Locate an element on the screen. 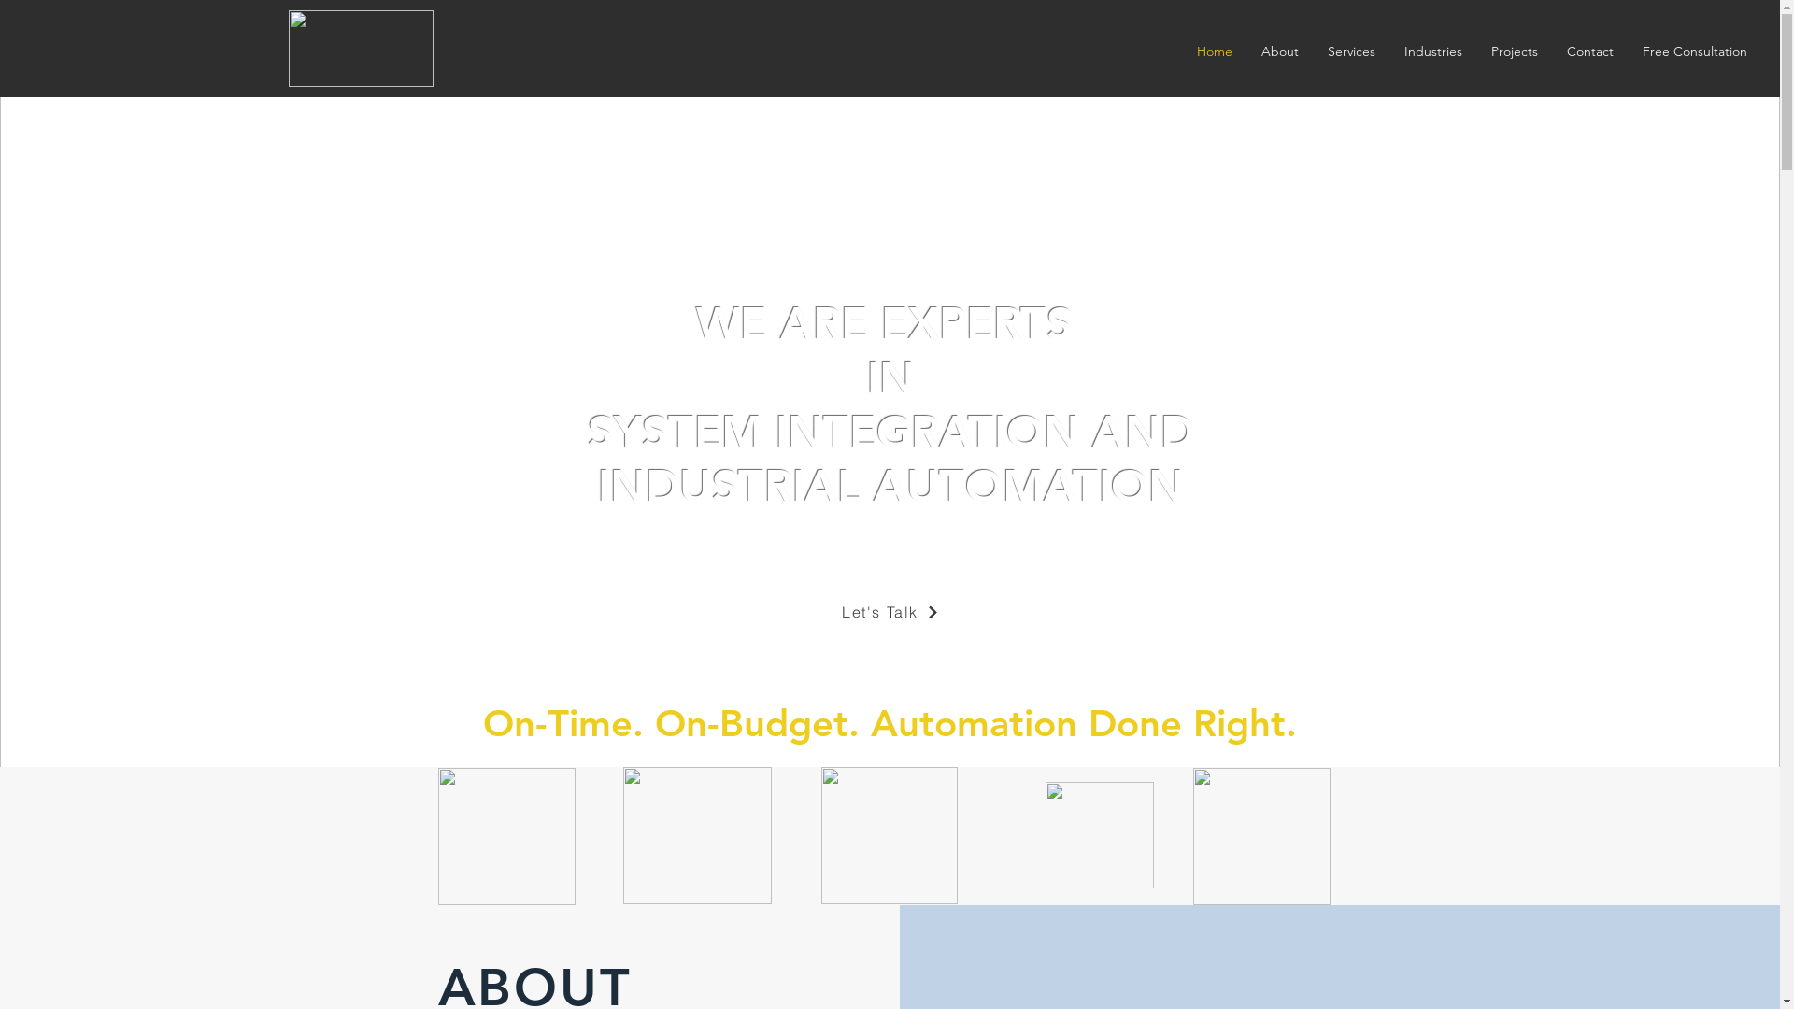 This screenshot has width=1794, height=1009. Projects is located at coordinates (1514, 52).